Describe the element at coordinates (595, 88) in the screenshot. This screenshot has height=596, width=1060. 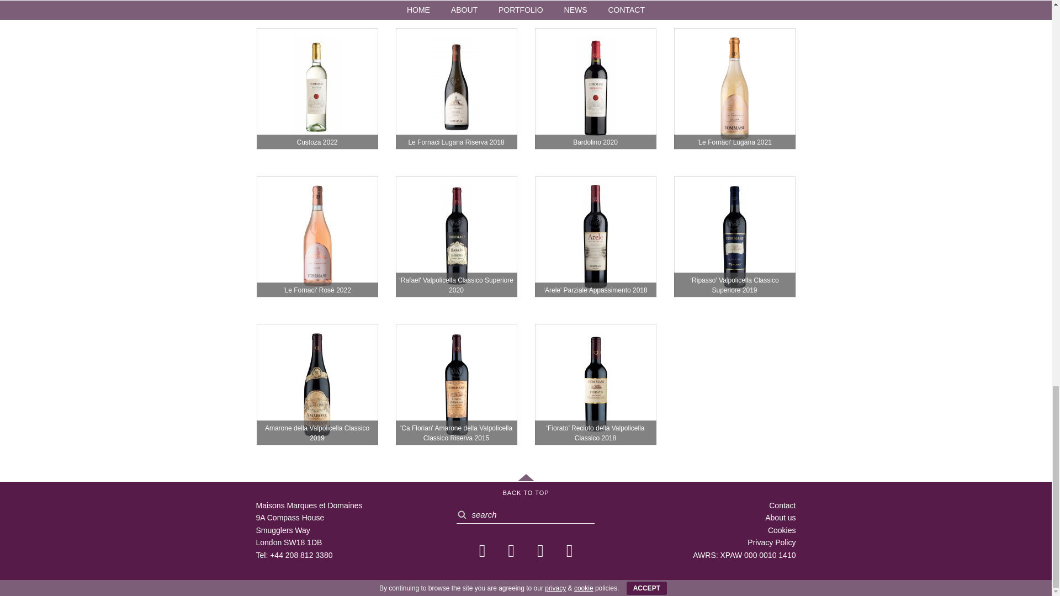
I see `Bardolino 2020` at that location.